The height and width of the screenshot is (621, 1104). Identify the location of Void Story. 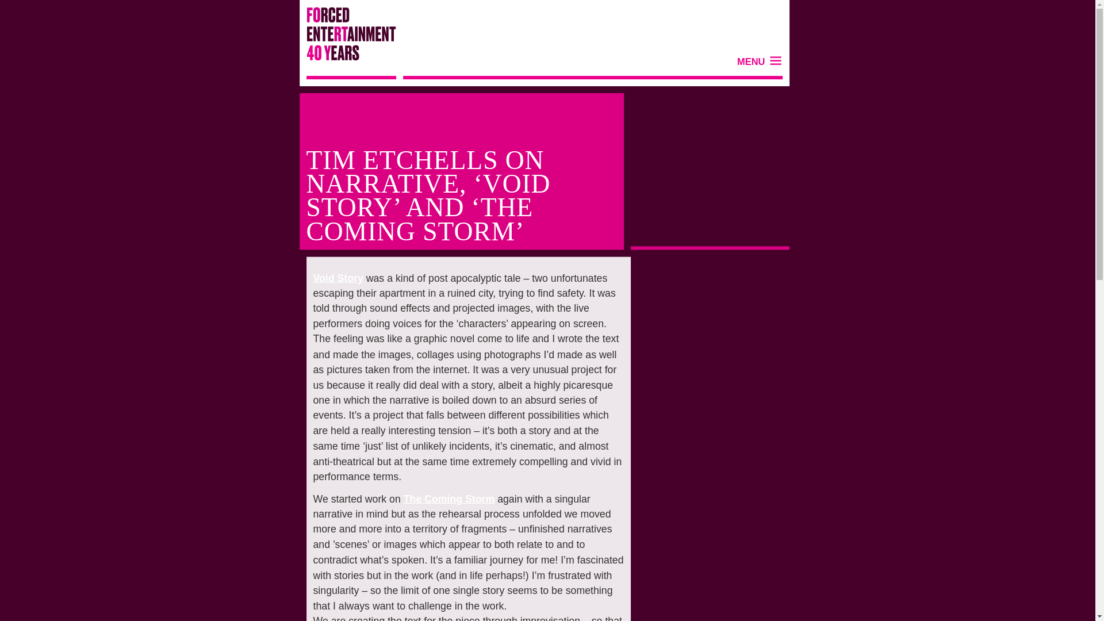
(333, 277).